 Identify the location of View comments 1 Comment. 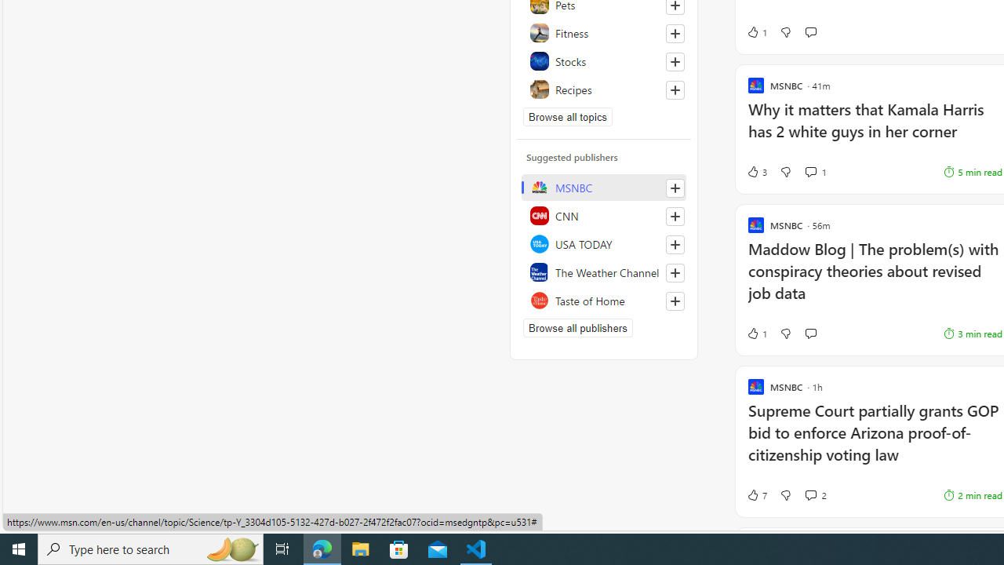
(816, 172).